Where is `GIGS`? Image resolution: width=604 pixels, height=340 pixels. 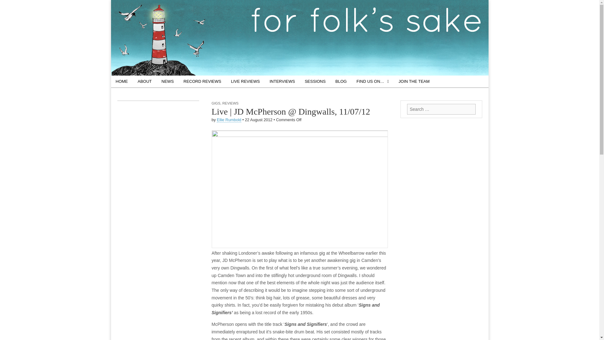
GIGS is located at coordinates (216, 103).